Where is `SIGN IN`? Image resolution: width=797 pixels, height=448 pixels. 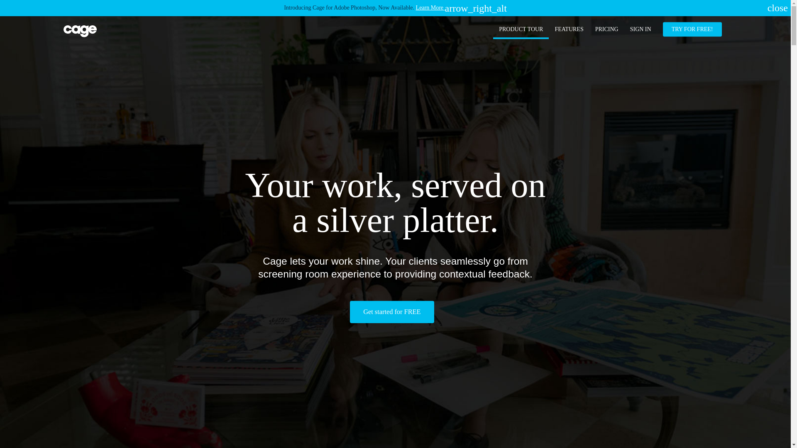 SIGN IN is located at coordinates (641, 29).